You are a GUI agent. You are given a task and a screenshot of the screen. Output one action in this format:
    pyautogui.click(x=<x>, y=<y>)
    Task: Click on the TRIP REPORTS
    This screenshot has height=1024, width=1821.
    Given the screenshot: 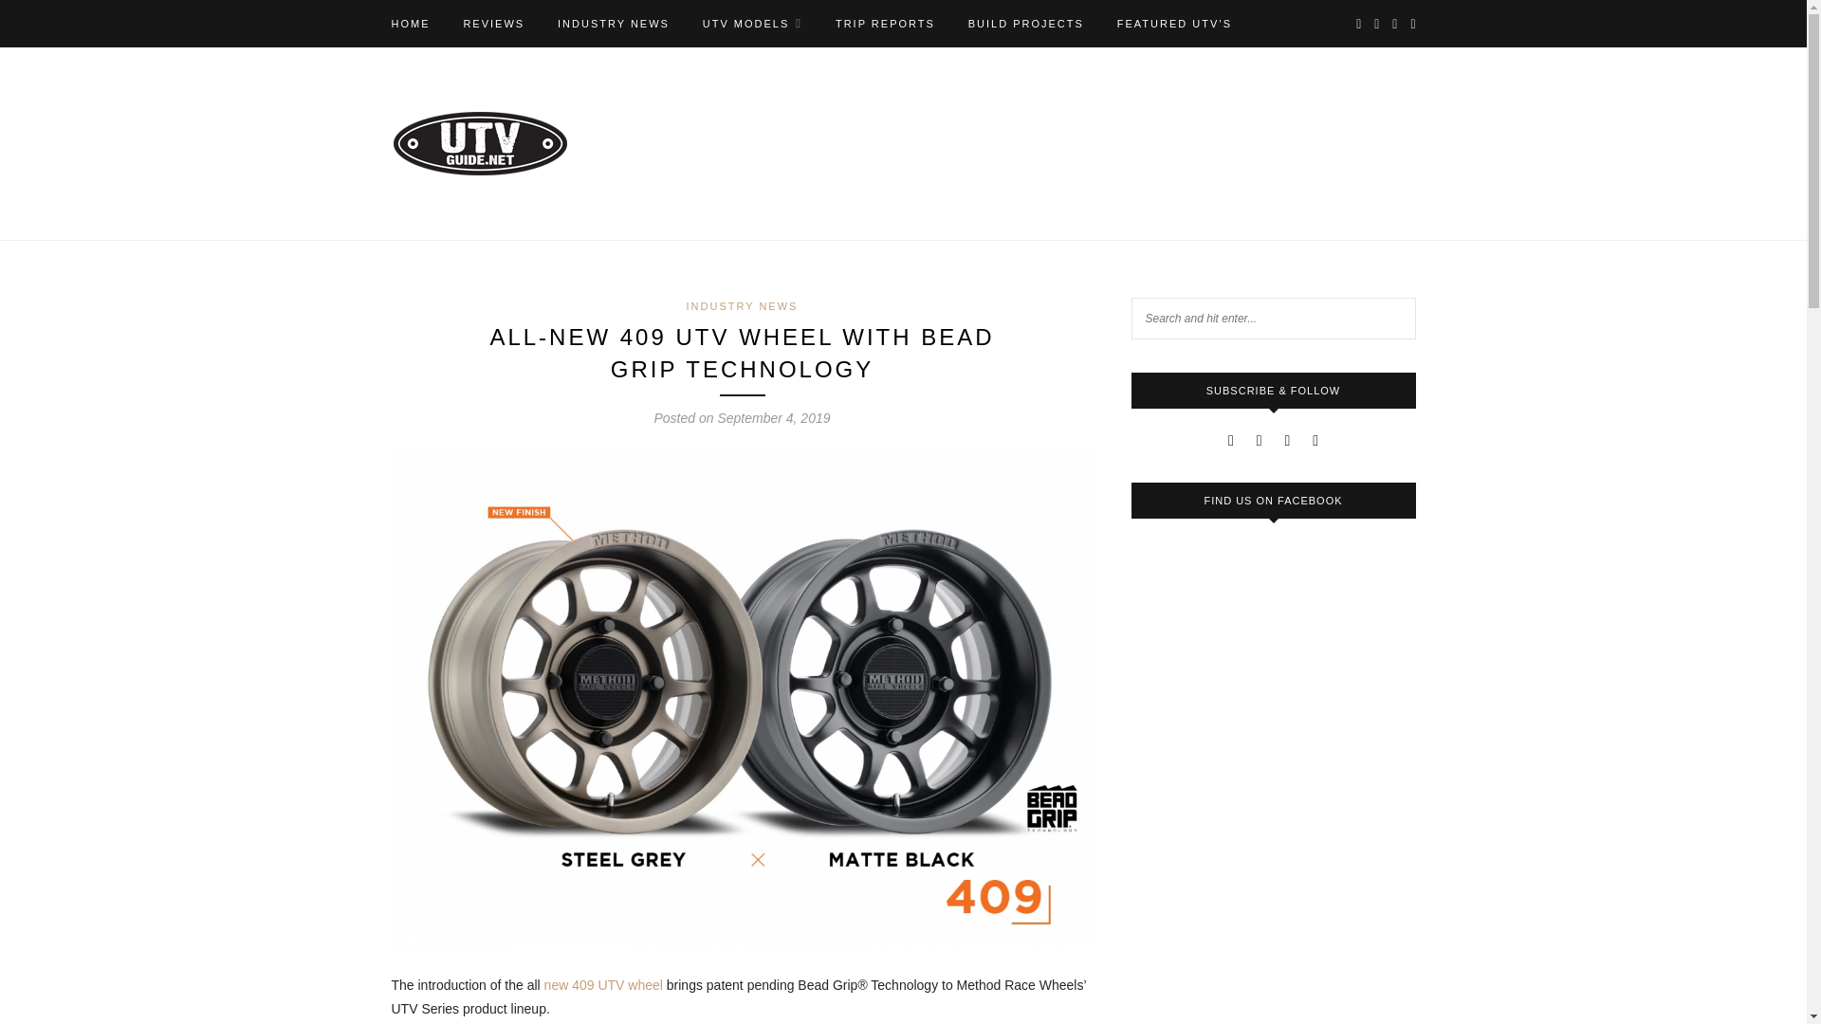 What is the action you would take?
    pyautogui.click(x=886, y=23)
    